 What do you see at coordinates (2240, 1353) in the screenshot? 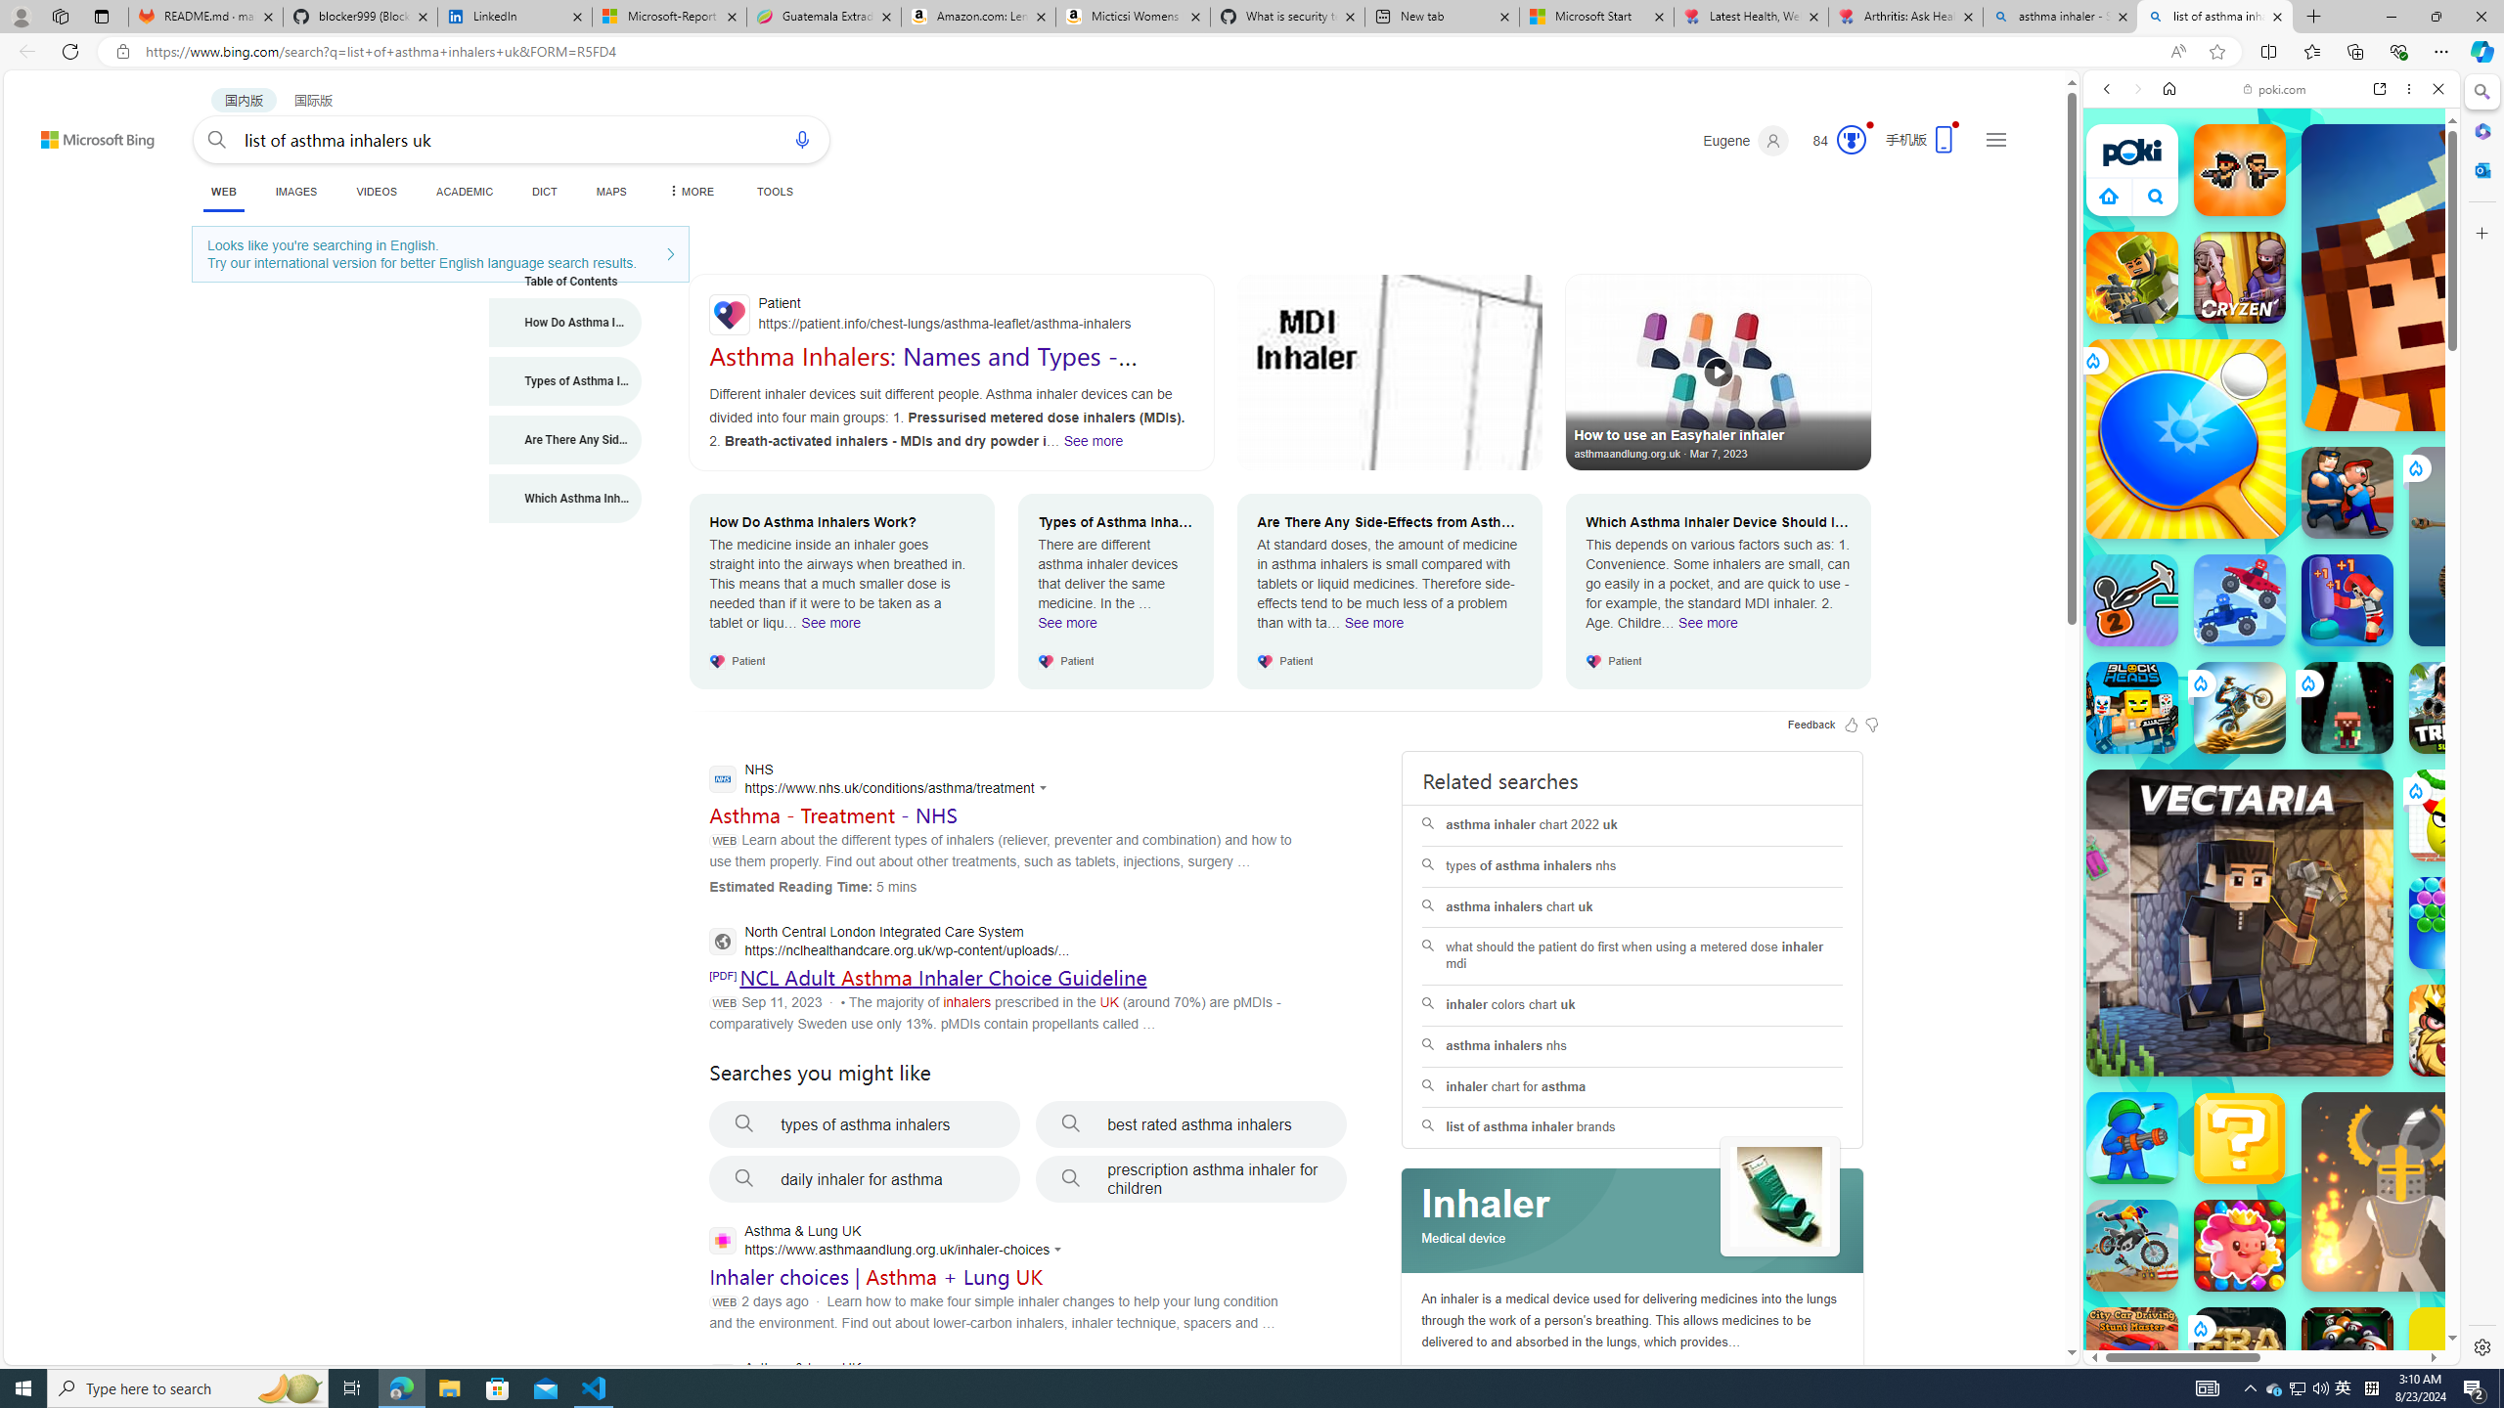
I see `Era: Evolution` at bounding box center [2240, 1353].